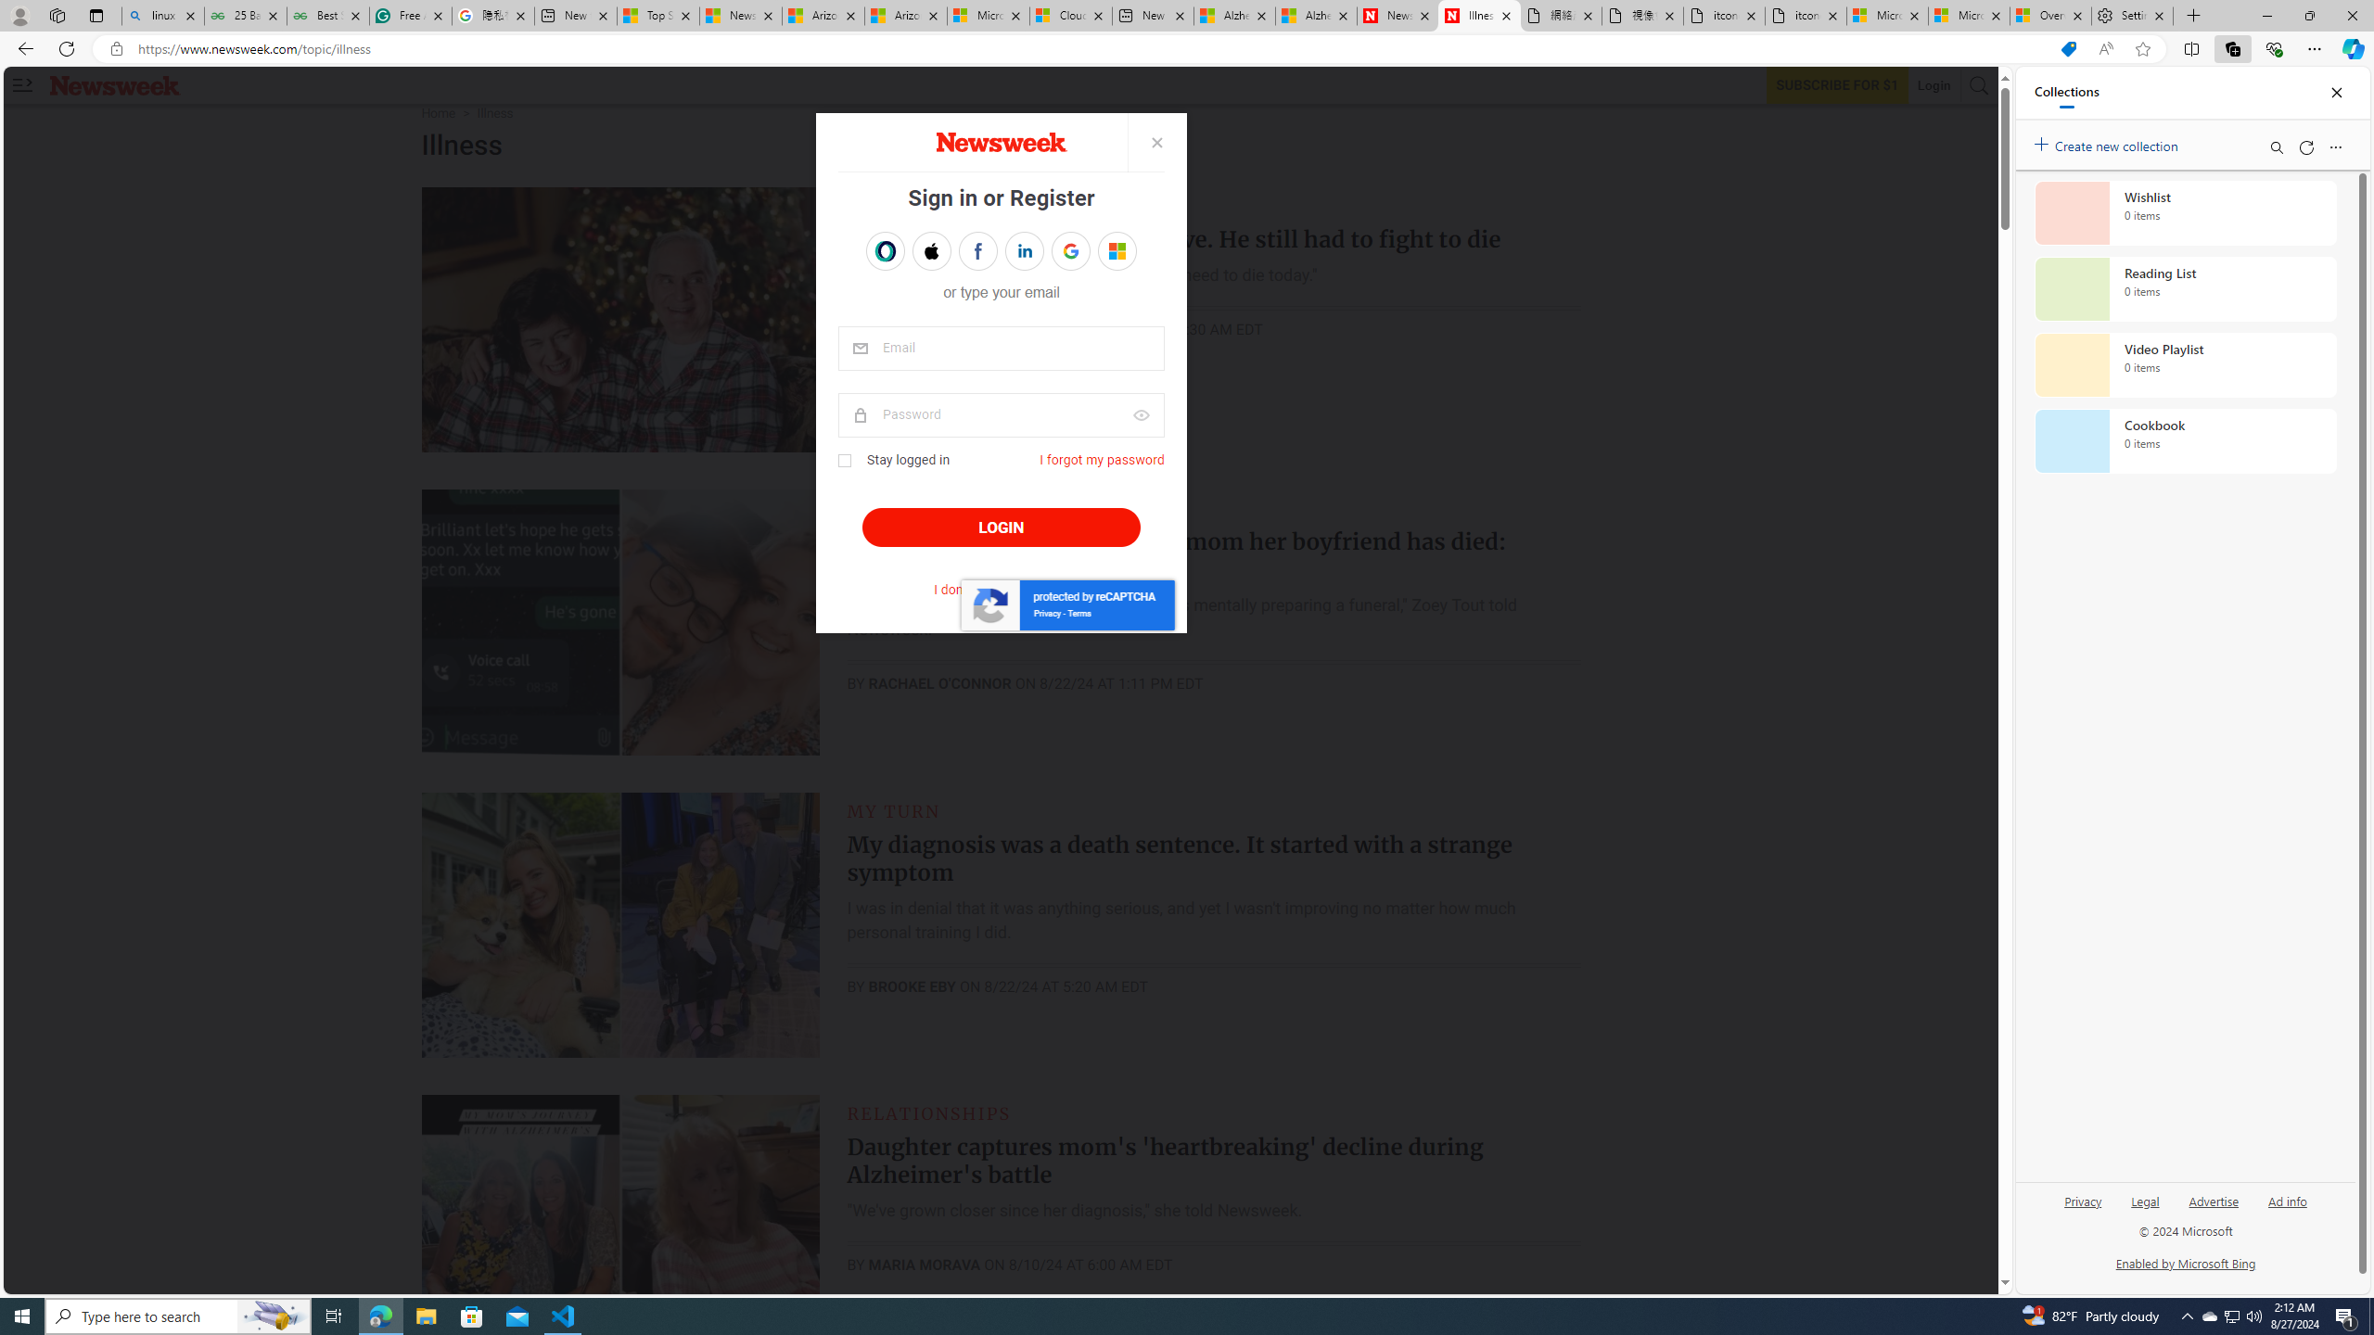  Describe the element at coordinates (115, 85) in the screenshot. I see `Newsweek logo` at that location.